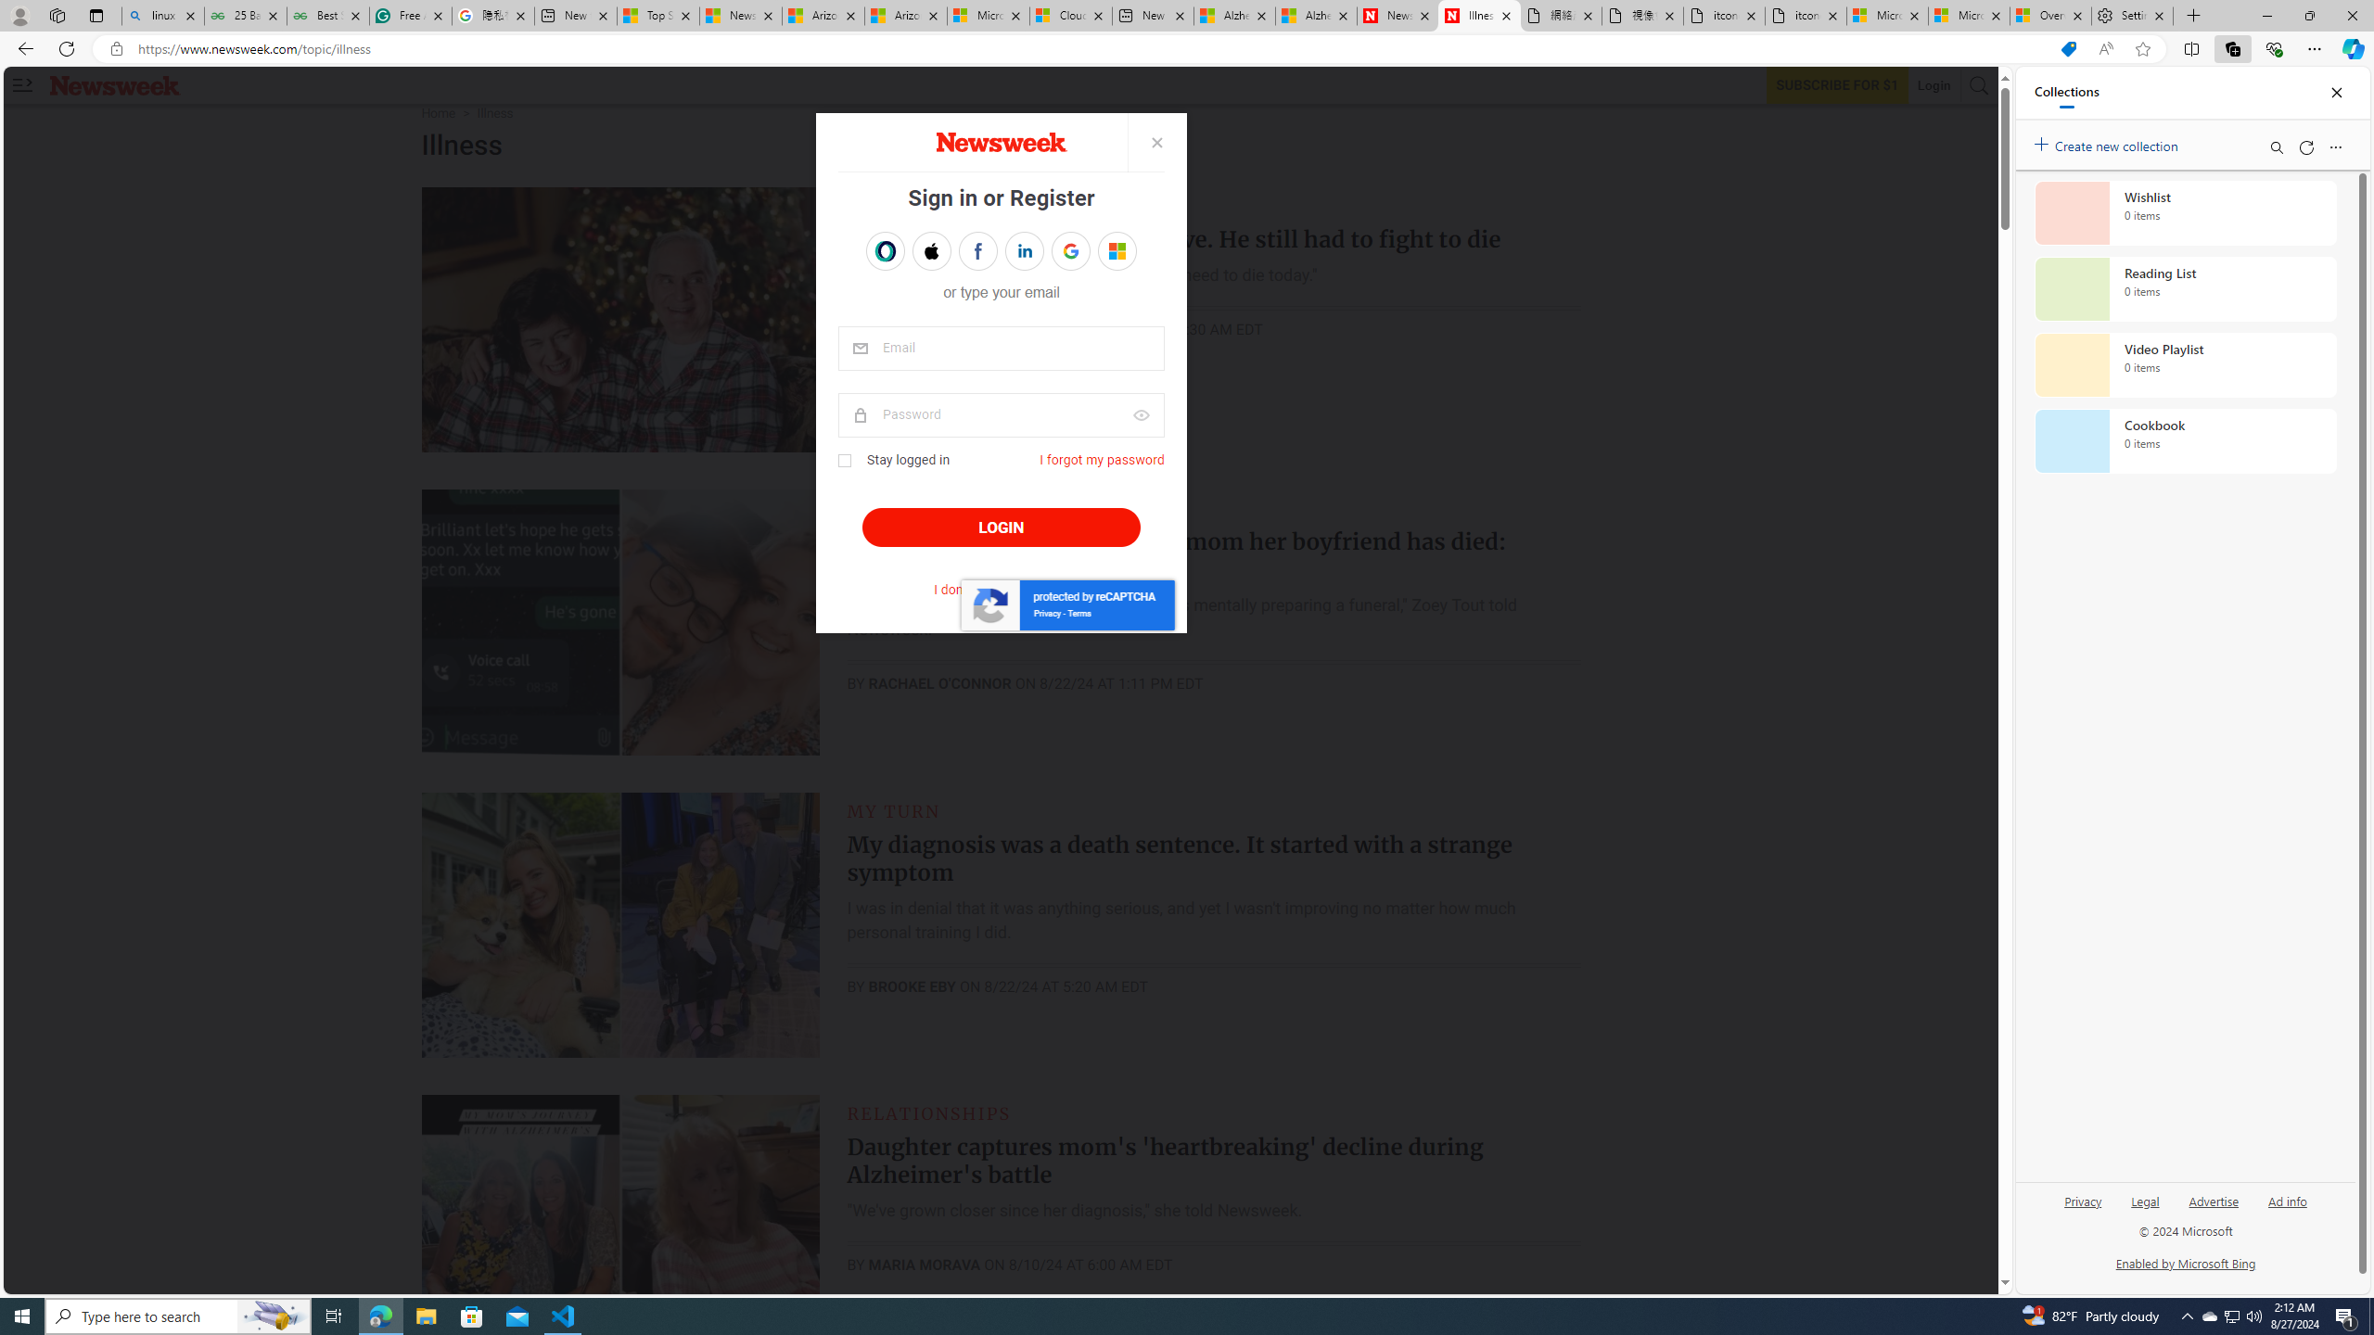  Describe the element at coordinates (115, 85) in the screenshot. I see `Newsweek logo` at that location.